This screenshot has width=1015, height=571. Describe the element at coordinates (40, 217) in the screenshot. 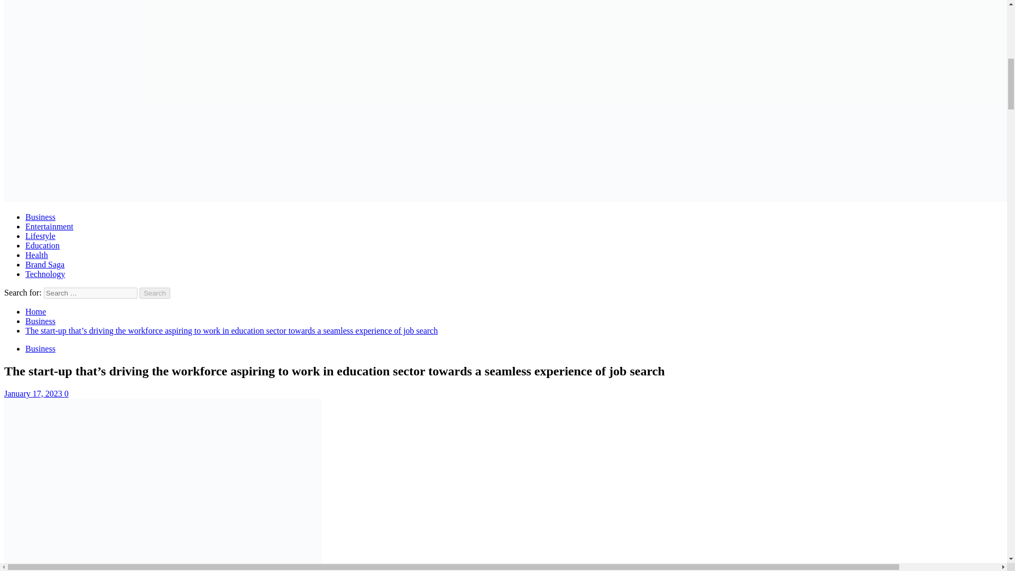

I see `Business` at that location.